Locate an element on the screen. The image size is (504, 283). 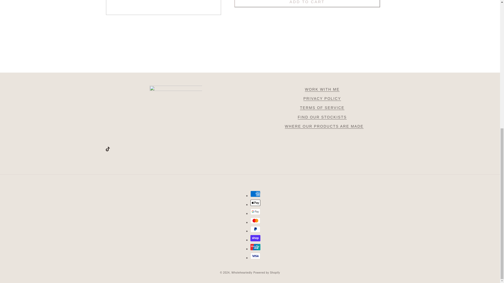
Apple Pay is located at coordinates (255, 203).